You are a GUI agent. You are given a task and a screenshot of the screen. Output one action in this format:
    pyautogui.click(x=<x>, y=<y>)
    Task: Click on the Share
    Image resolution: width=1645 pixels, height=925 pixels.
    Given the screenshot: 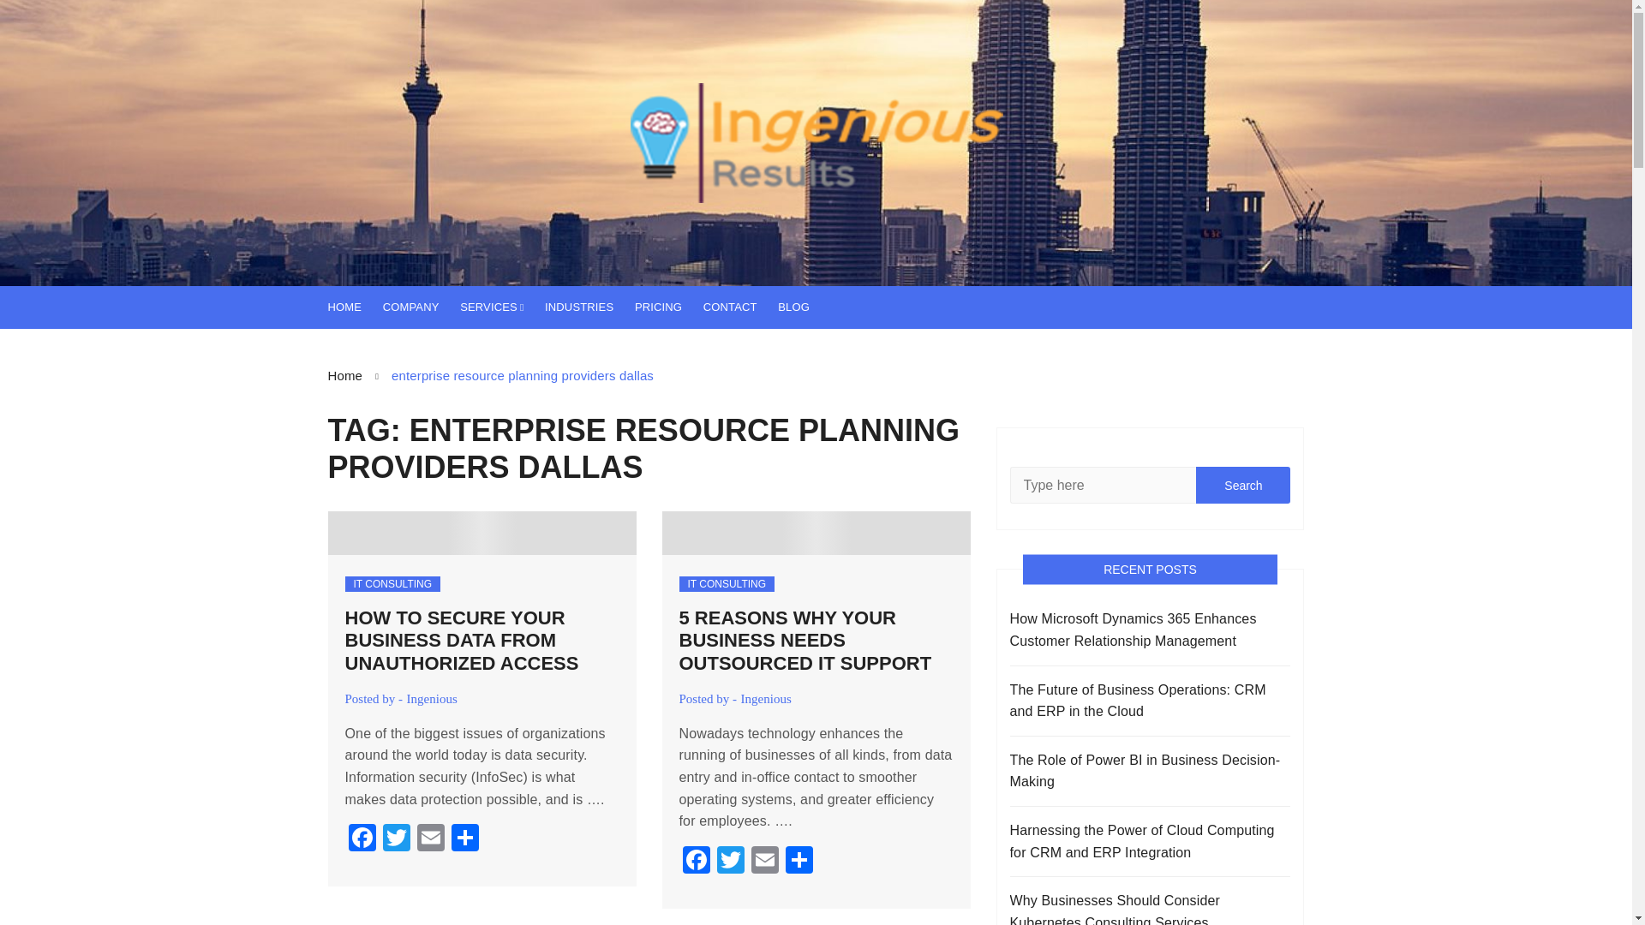 What is the action you would take?
    pyautogui.click(x=464, y=839)
    